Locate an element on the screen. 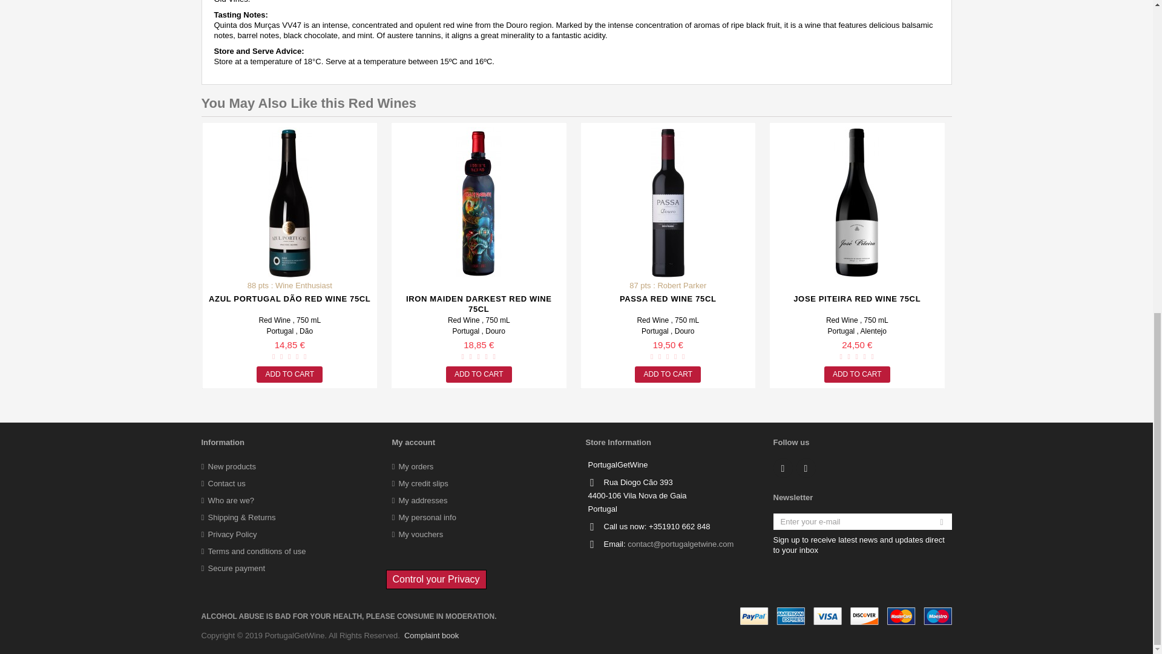 The image size is (1162, 654). Enter your e-mail is located at coordinates (862, 521).